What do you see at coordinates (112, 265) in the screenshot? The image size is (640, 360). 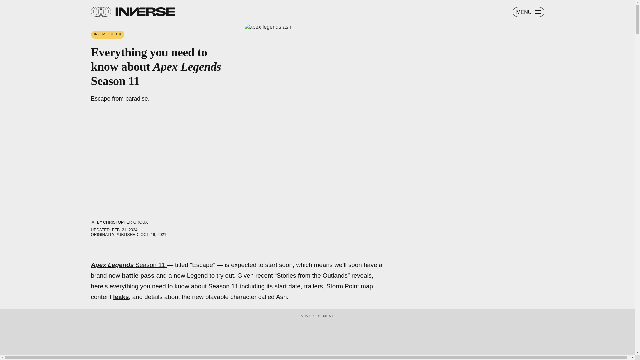 I see `Apex Legends` at bounding box center [112, 265].